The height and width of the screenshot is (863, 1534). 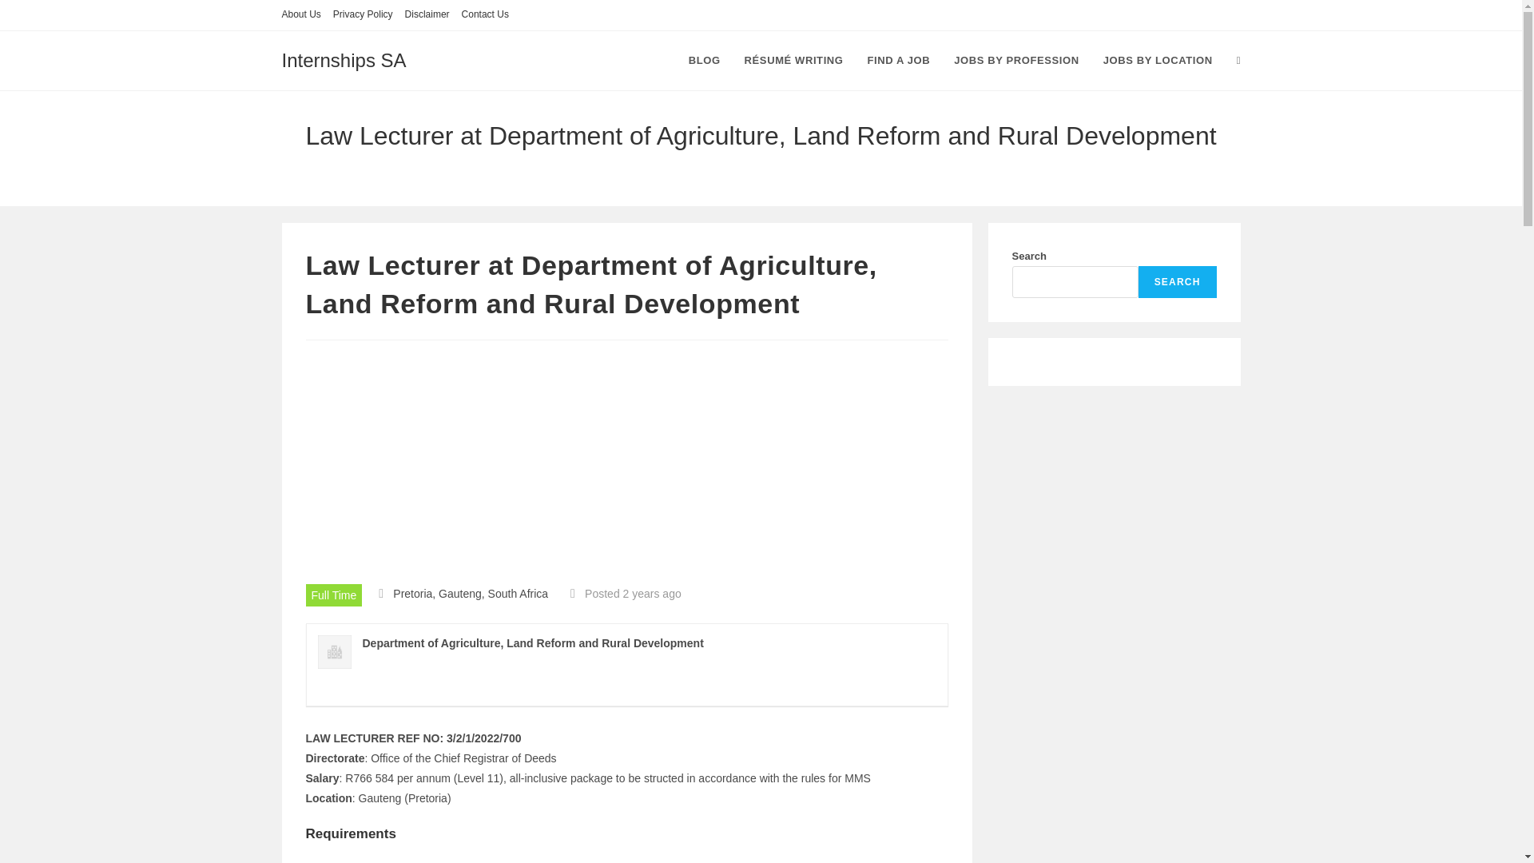 What do you see at coordinates (900, 61) in the screenshot?
I see `FIND A JOB` at bounding box center [900, 61].